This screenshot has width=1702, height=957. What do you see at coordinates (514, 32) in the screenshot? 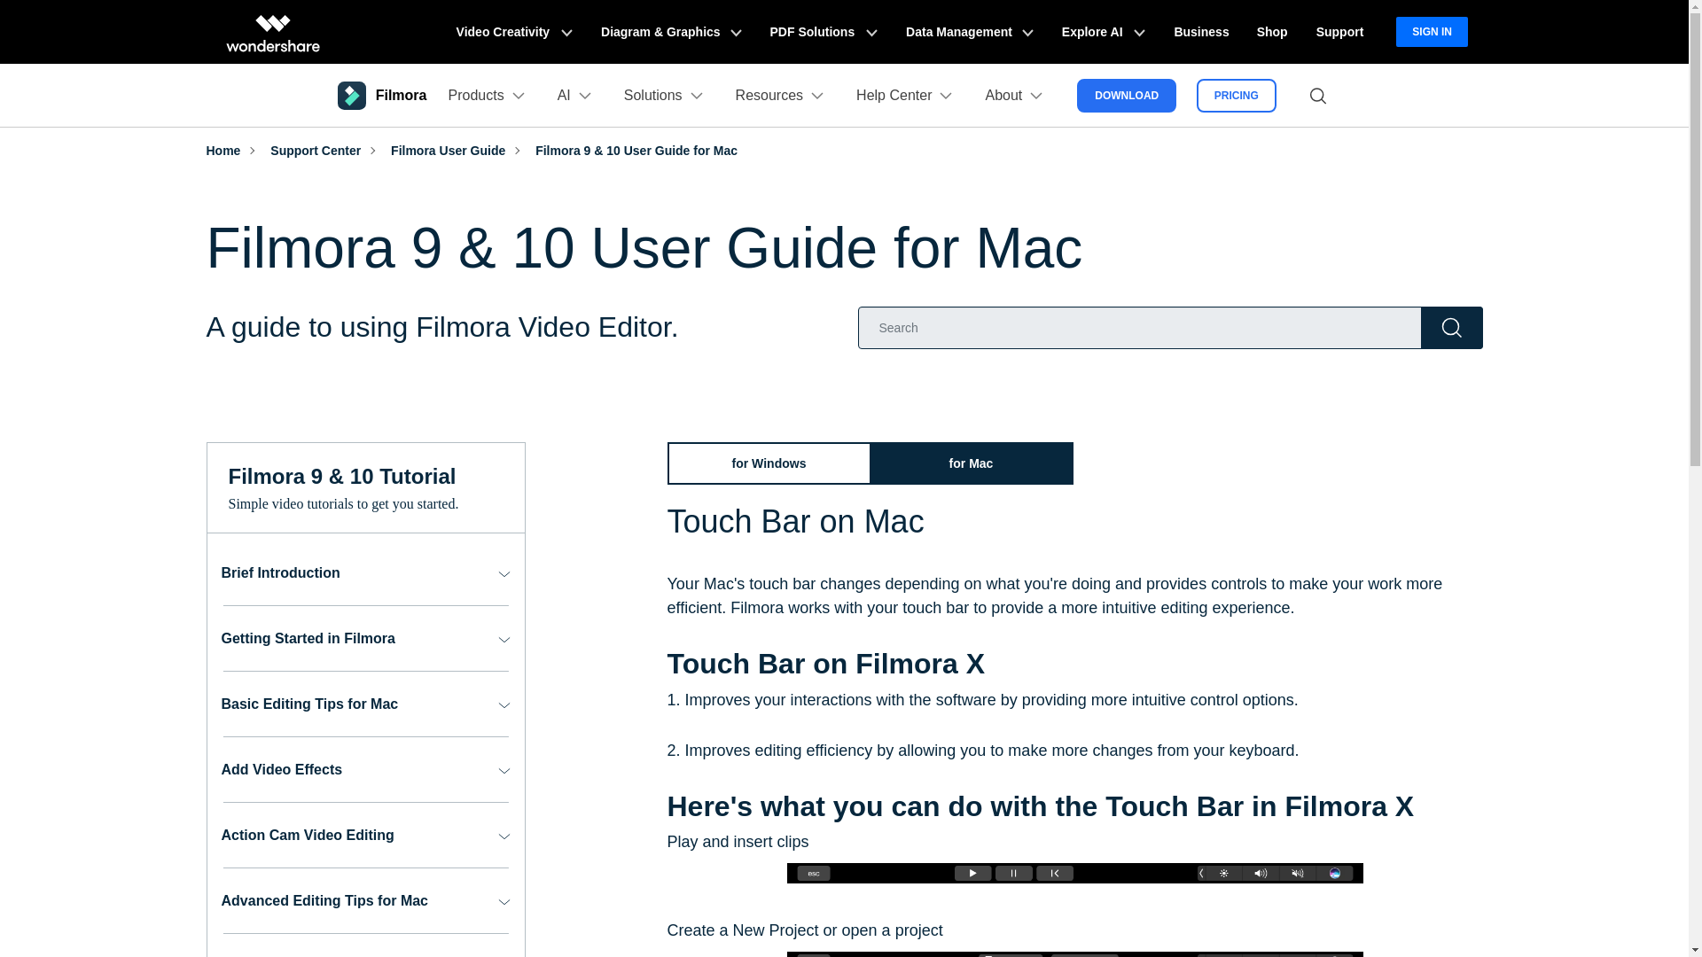
I see `Video Creativity` at bounding box center [514, 32].